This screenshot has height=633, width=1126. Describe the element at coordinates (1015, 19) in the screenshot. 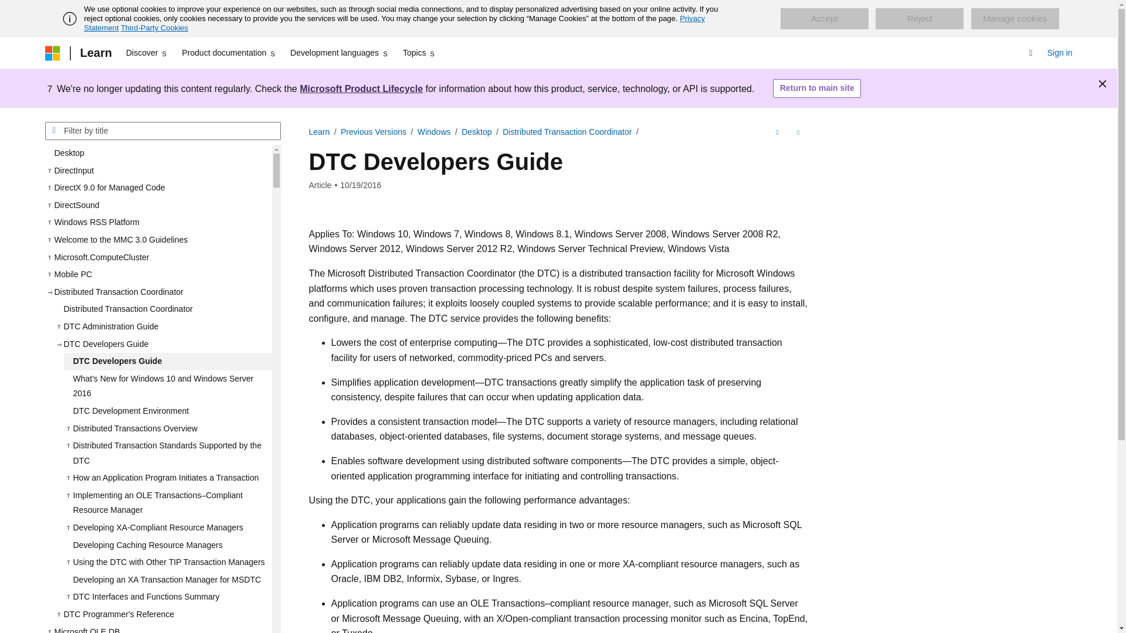

I see `Manage cookies` at that location.